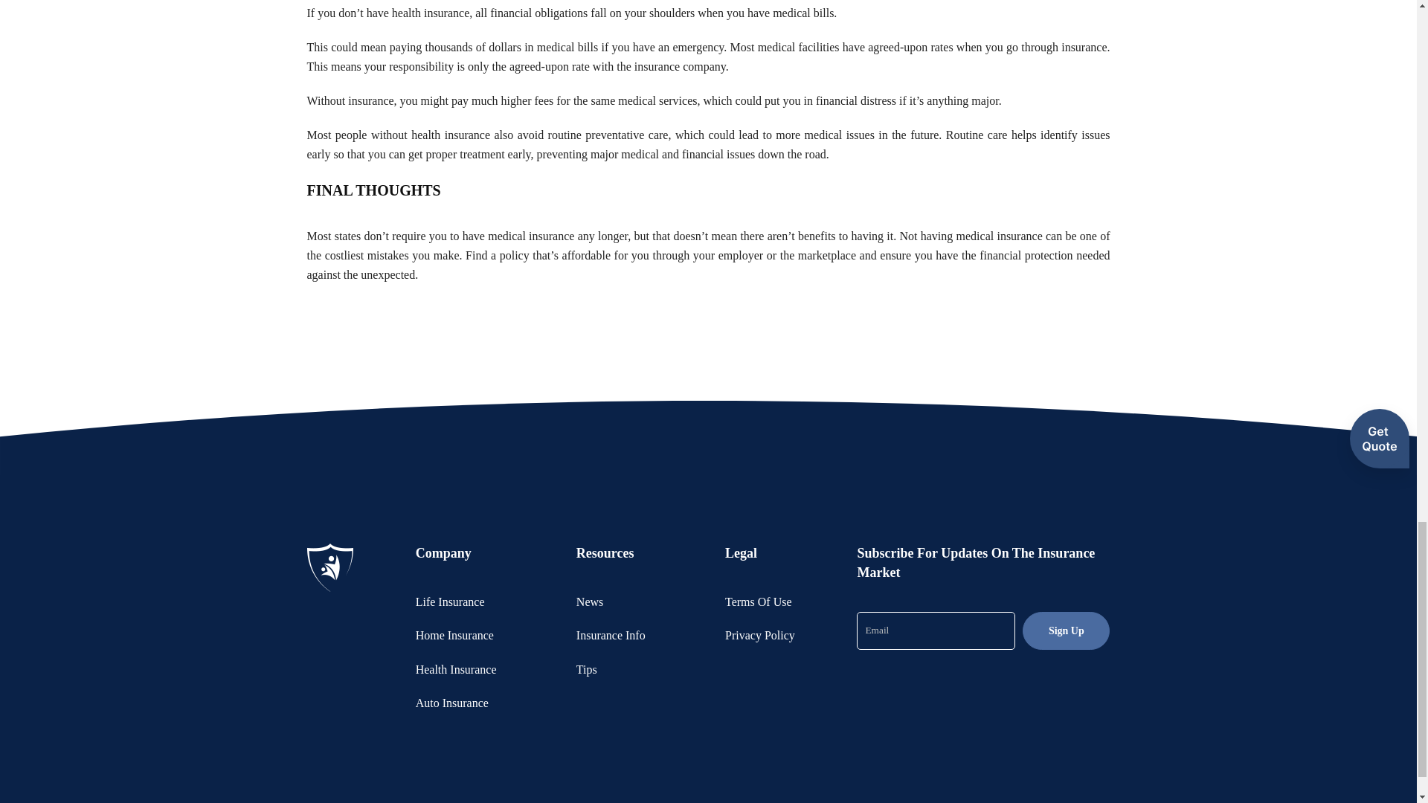 This screenshot has height=803, width=1428. I want to click on Health Insurance, so click(456, 669).